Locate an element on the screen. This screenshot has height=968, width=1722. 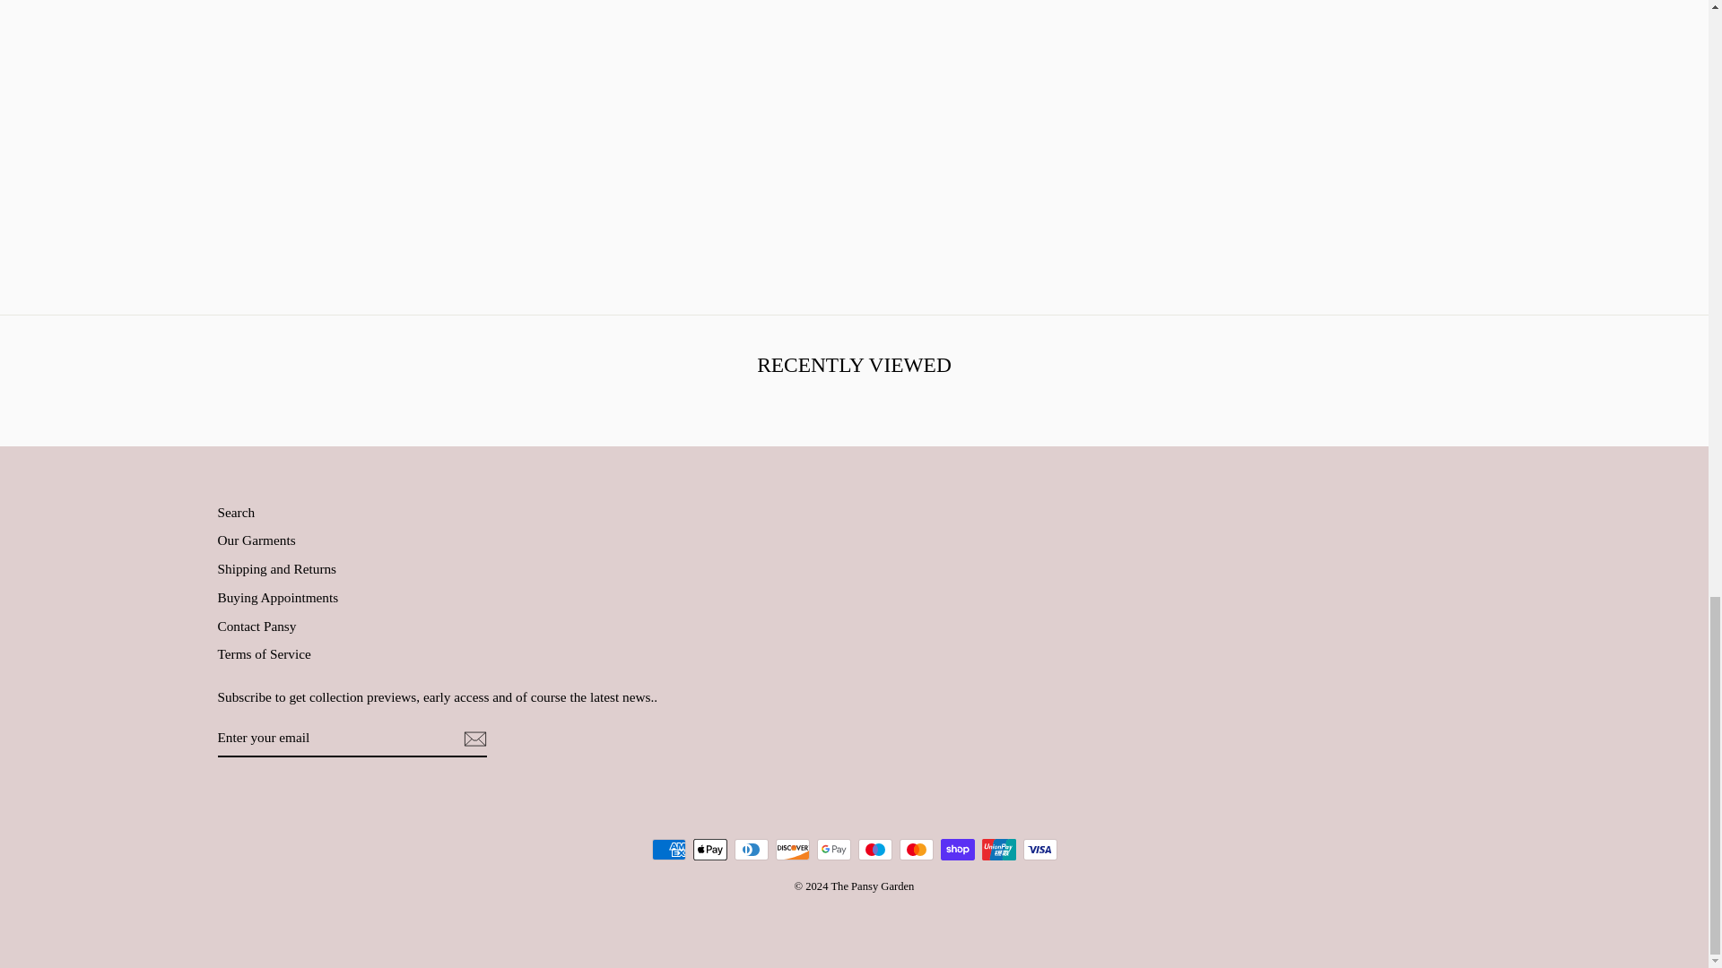
Shop Pay is located at coordinates (957, 850).